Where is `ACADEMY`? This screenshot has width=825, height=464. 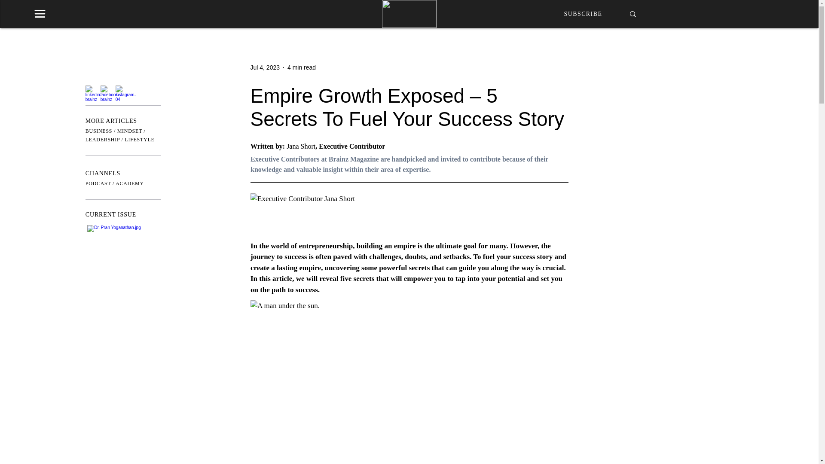
ACADEMY is located at coordinates (129, 183).